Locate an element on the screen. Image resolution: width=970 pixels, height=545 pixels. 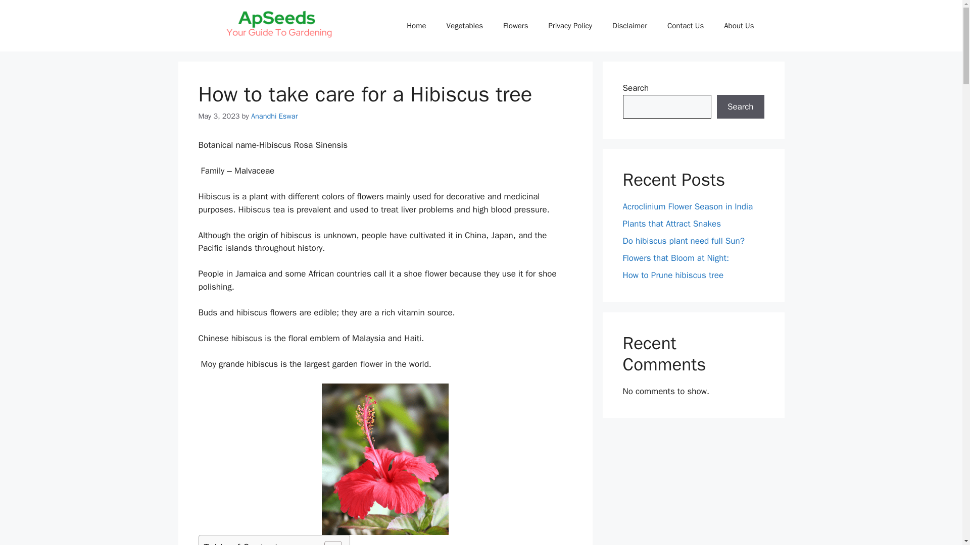
Flowers that Bloom at Night: is located at coordinates (676, 258).